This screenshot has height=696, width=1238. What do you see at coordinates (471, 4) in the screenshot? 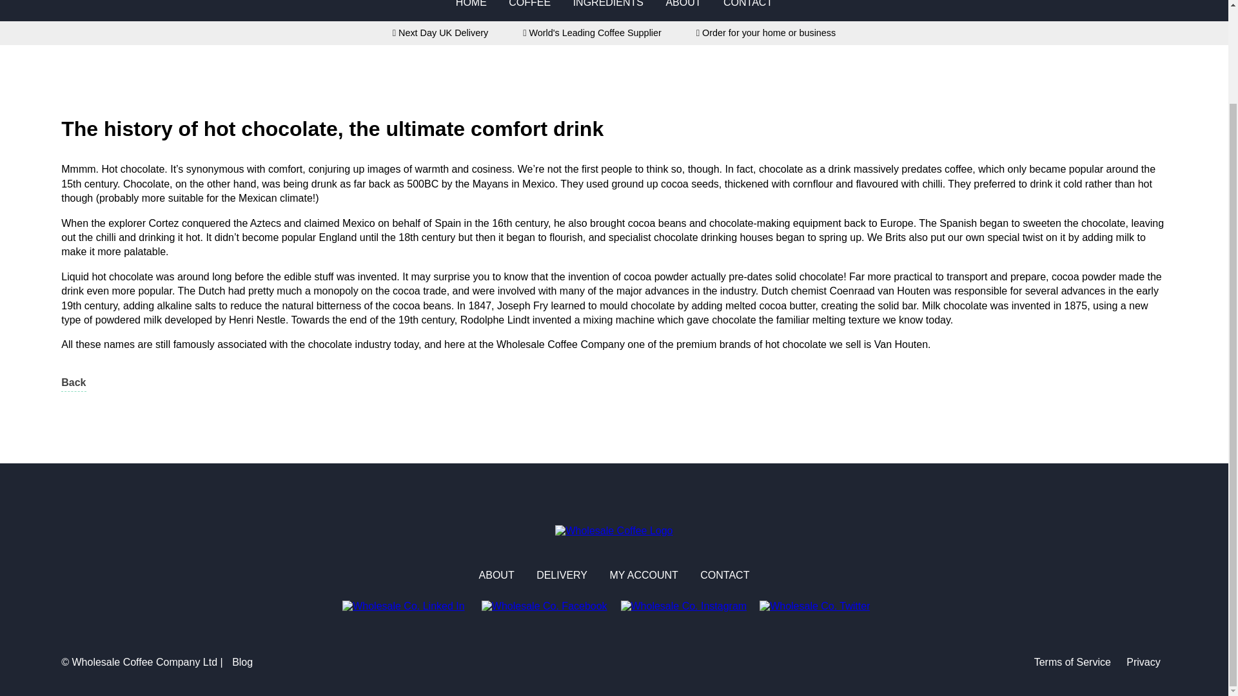
I see `HOME` at bounding box center [471, 4].